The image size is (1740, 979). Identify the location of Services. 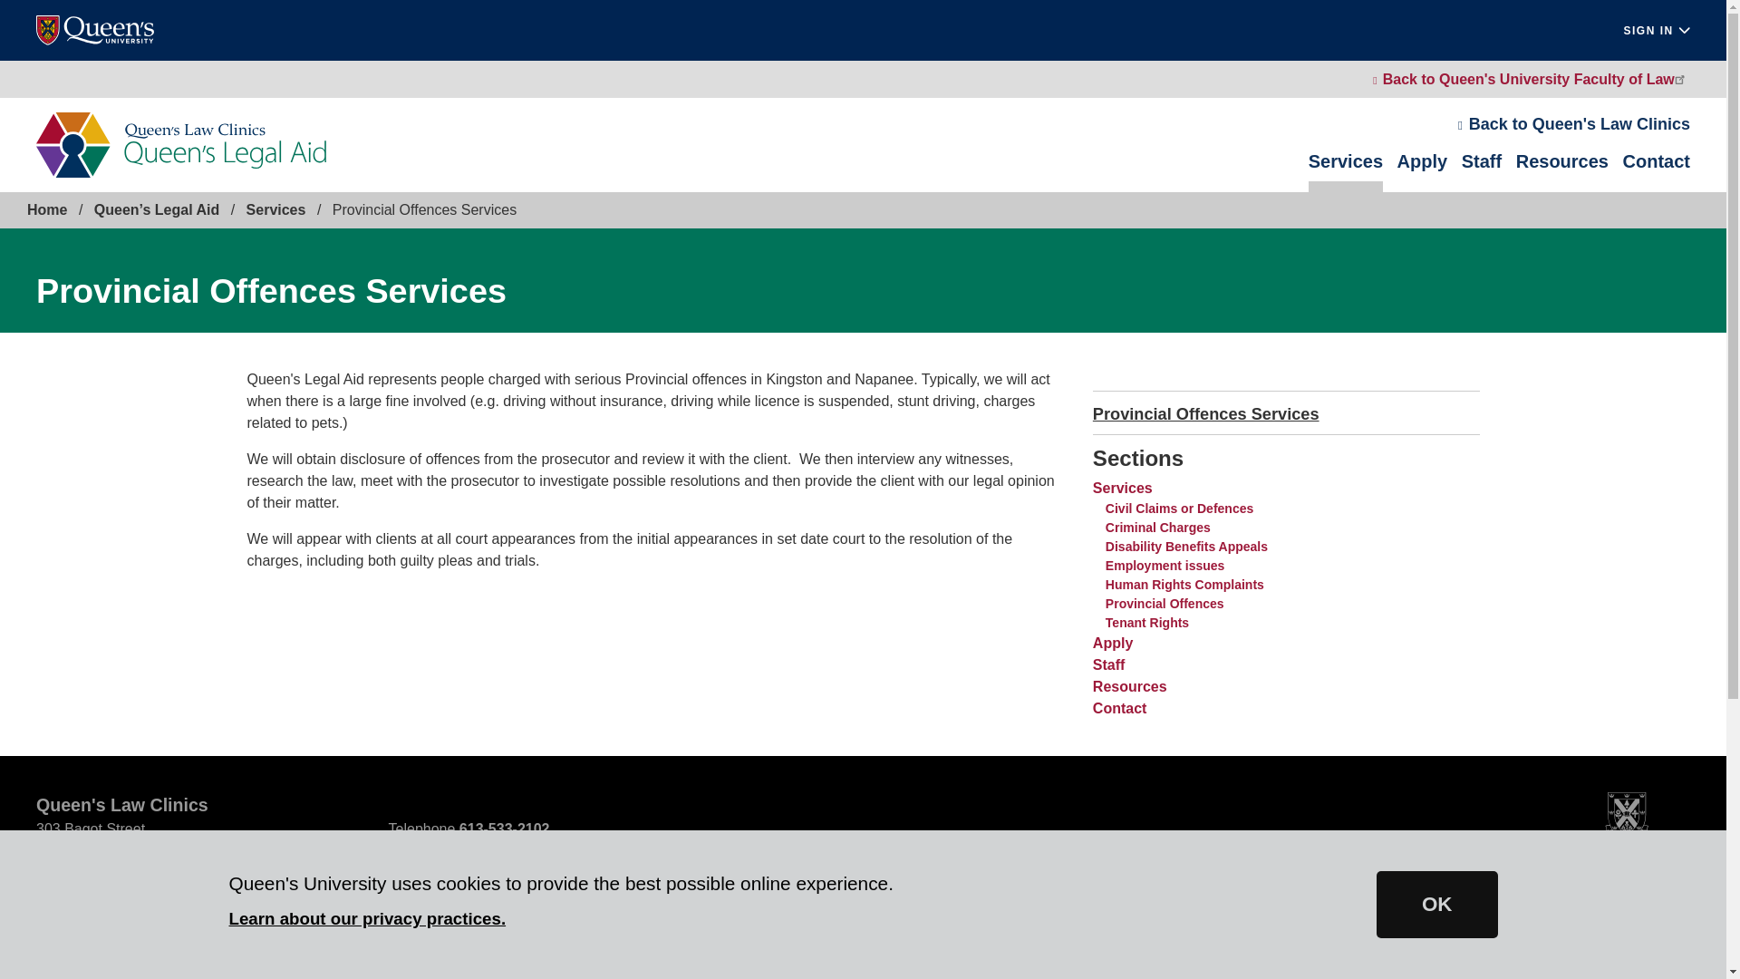
(1345, 172).